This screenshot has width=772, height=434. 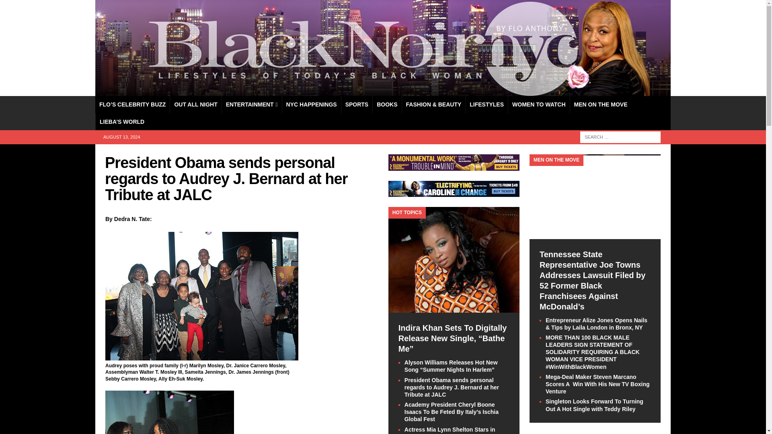 What do you see at coordinates (195, 104) in the screenshot?
I see `OUT ALL NIGHT` at bounding box center [195, 104].